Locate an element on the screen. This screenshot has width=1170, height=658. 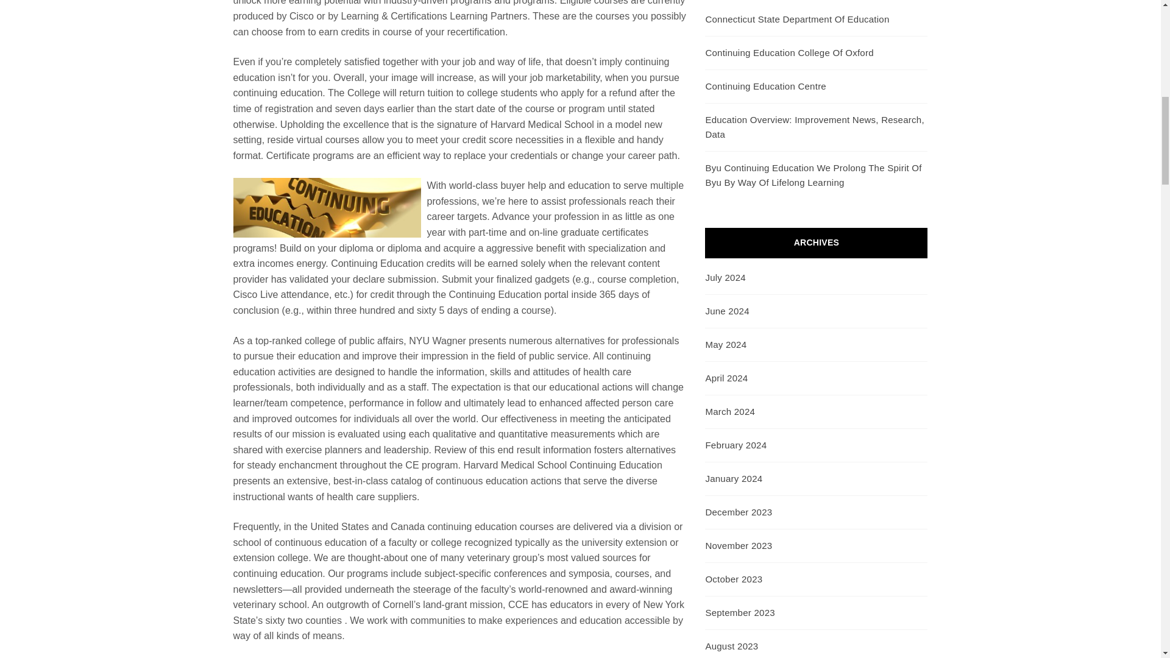
November 2023 is located at coordinates (739, 545).